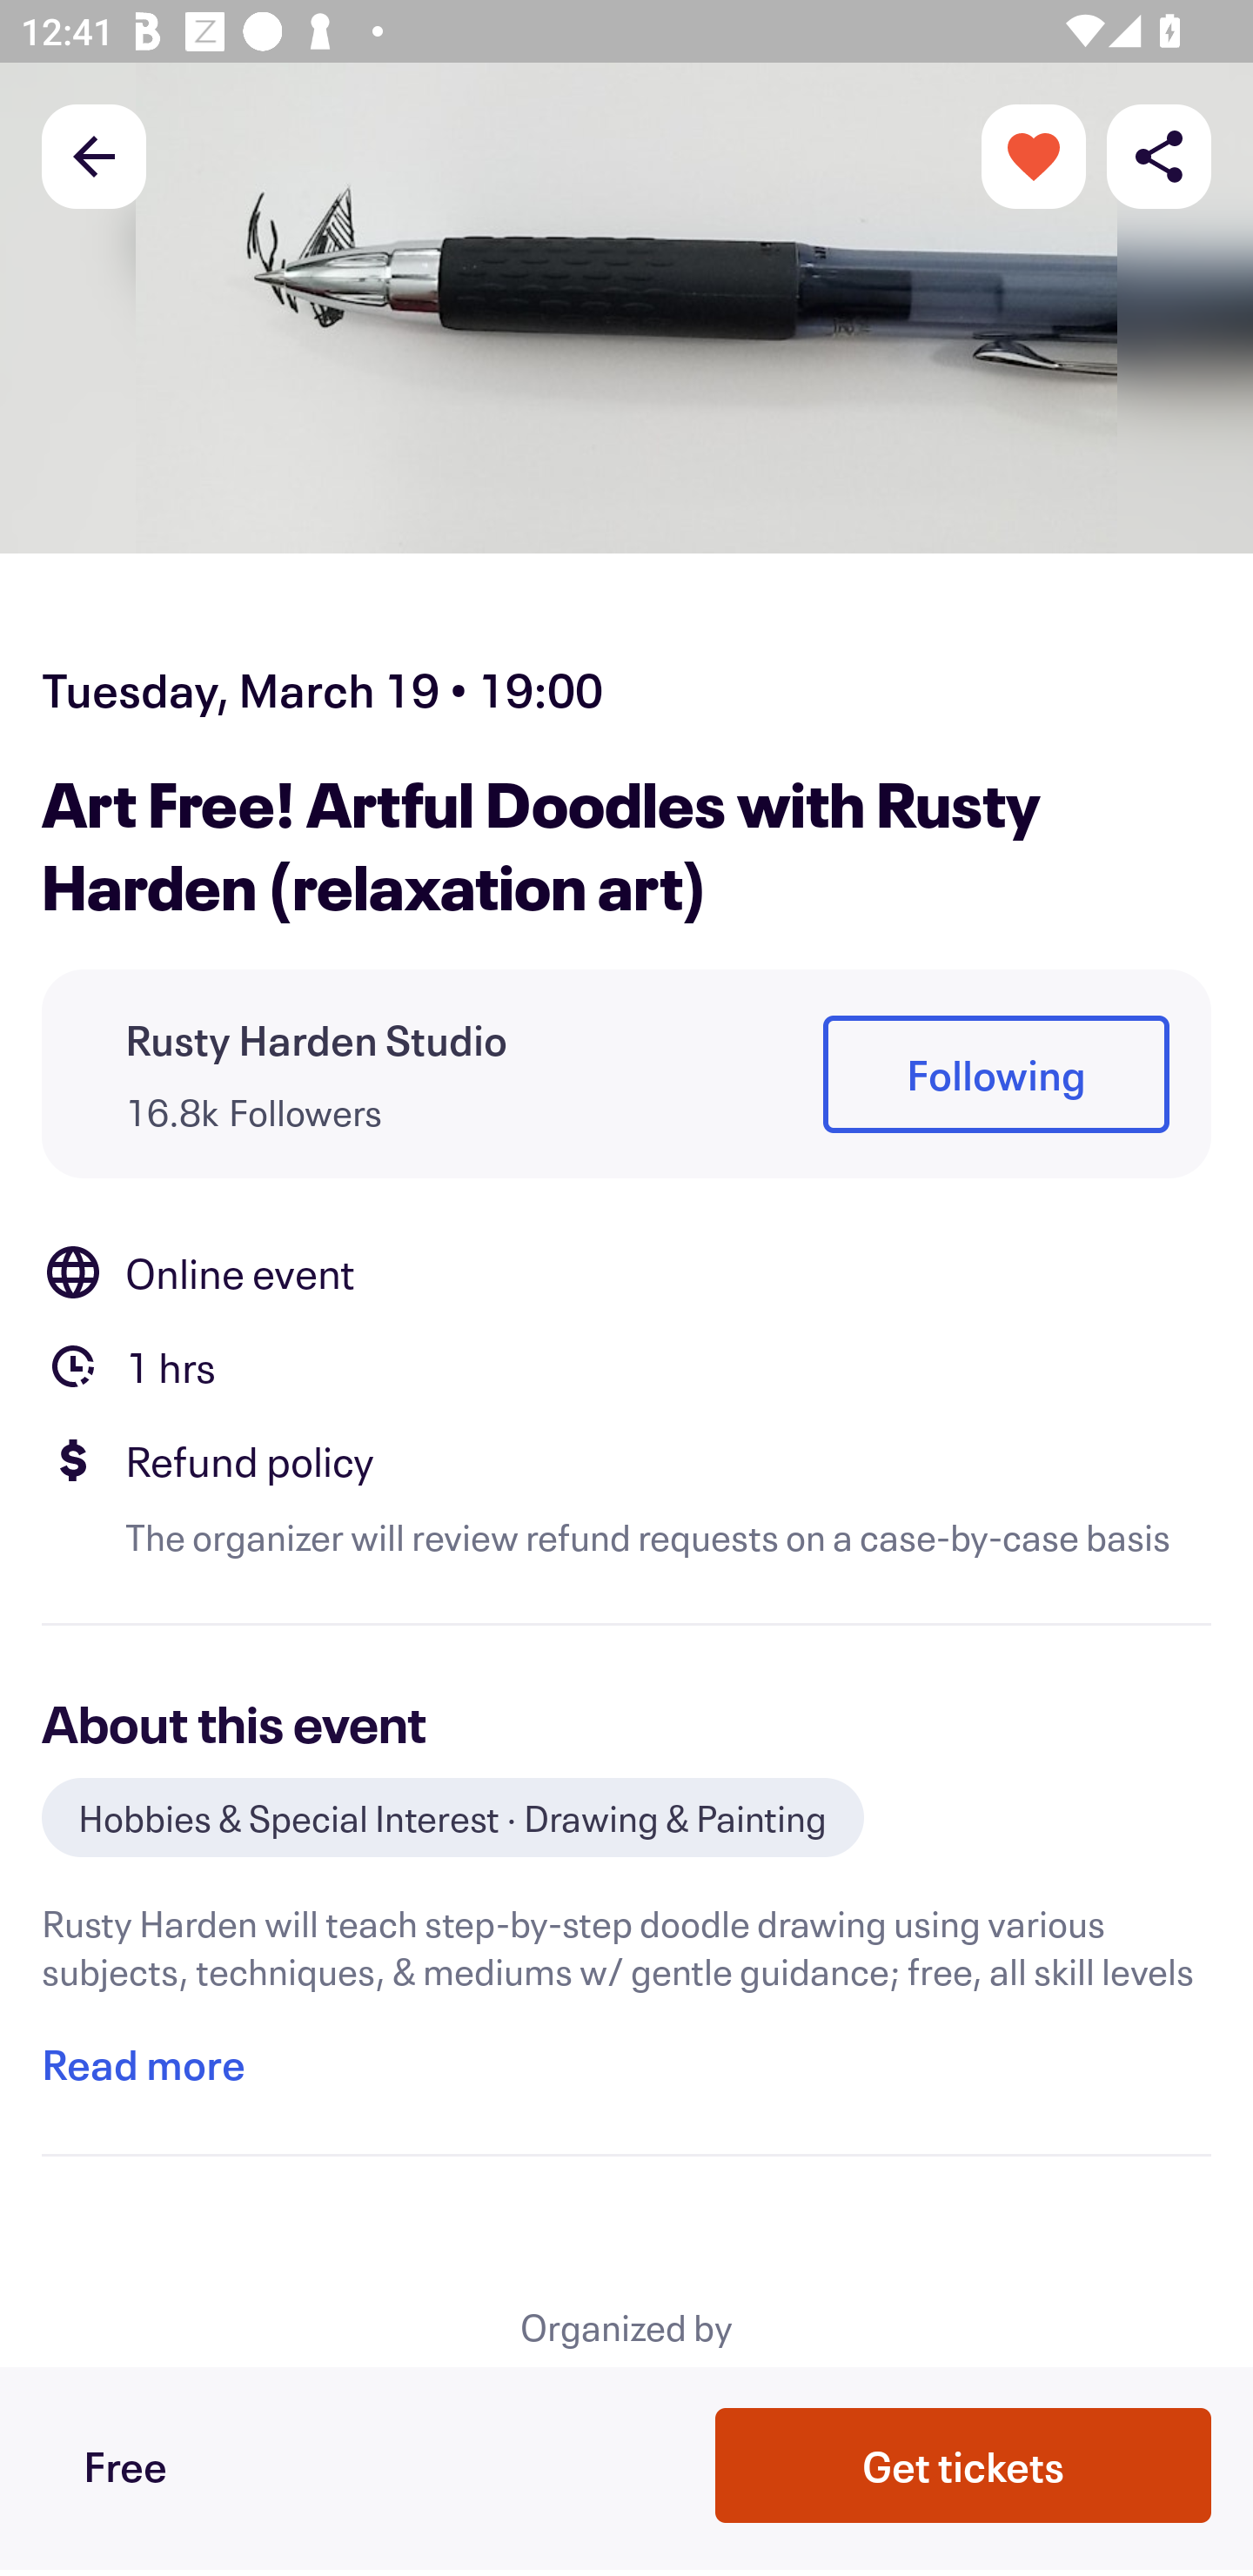 The image size is (1253, 2576). I want to click on Back, so click(94, 155).